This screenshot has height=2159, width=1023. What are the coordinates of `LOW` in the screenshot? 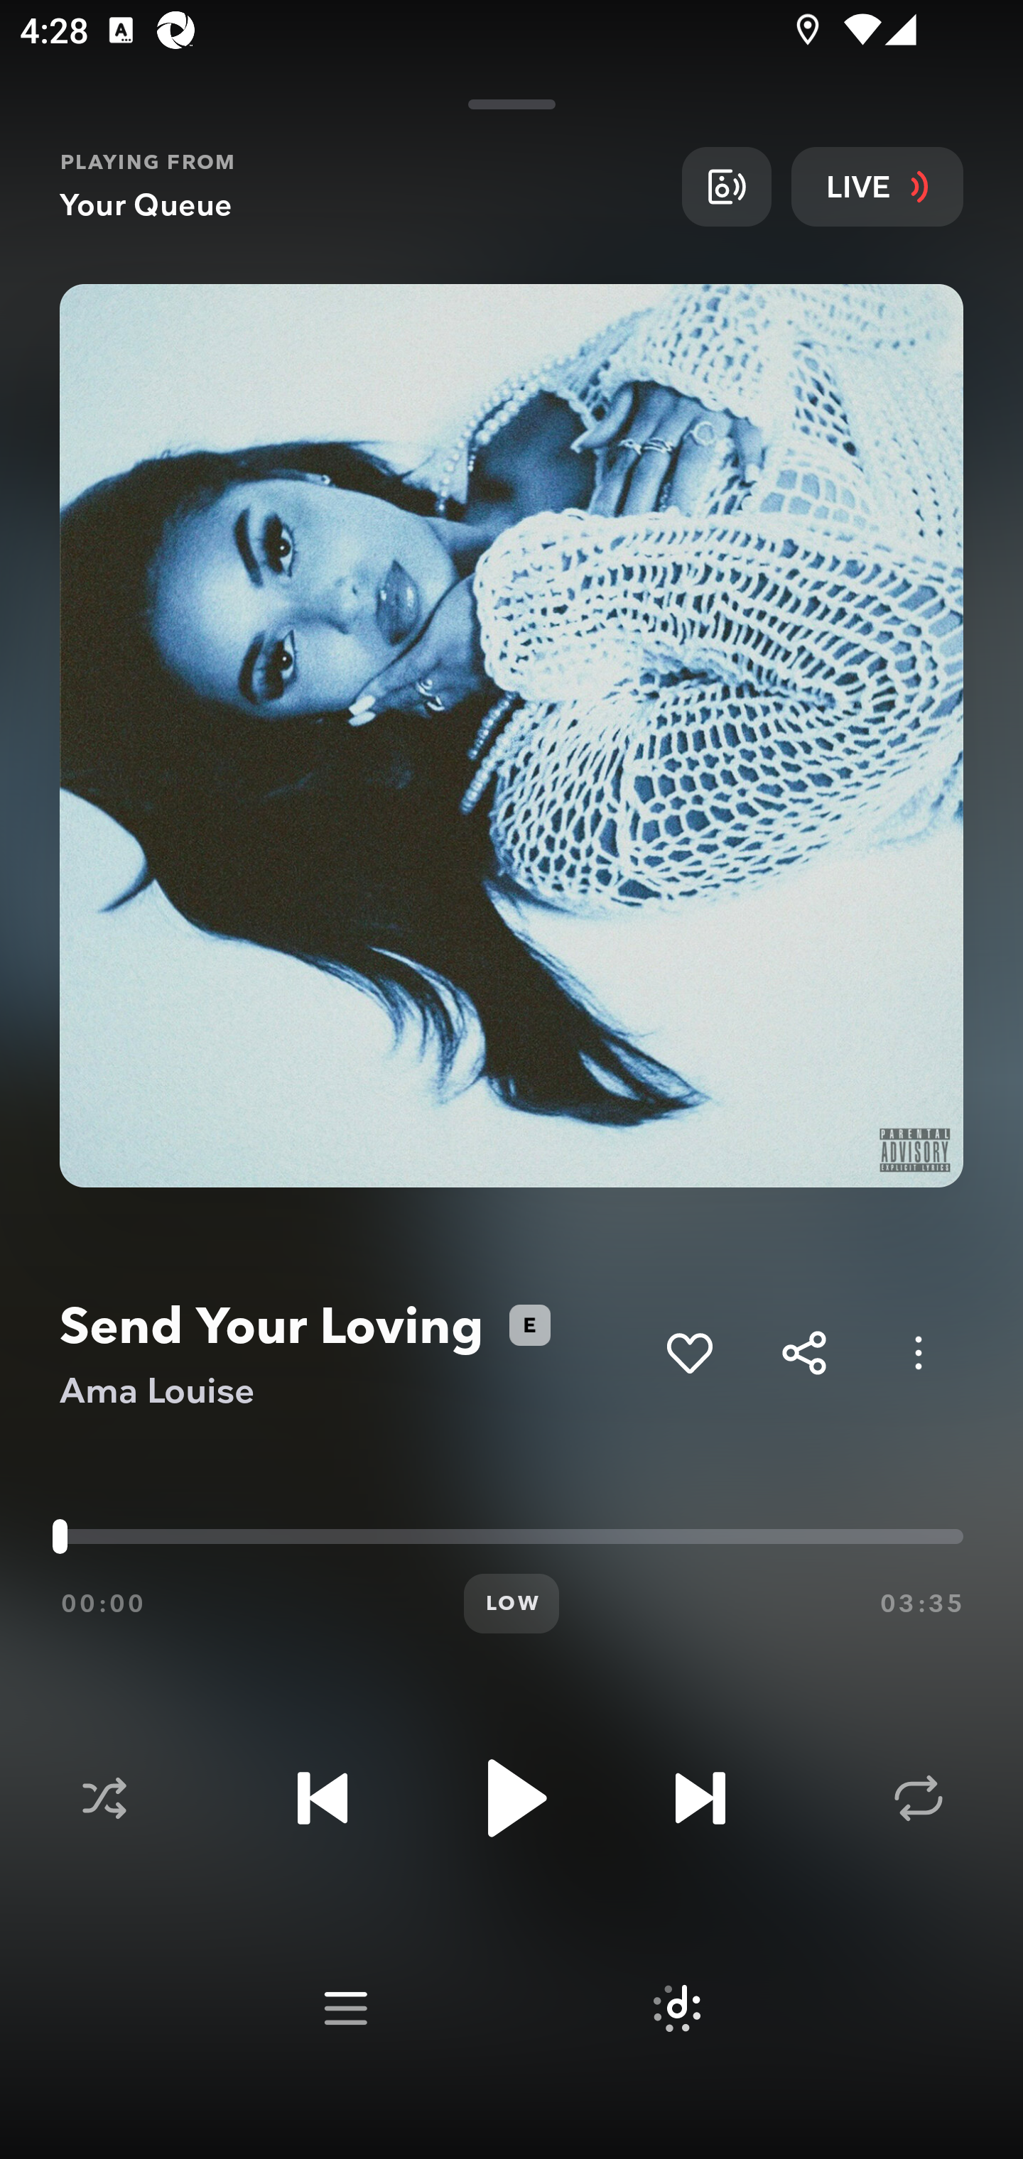 It's located at (511, 1604).